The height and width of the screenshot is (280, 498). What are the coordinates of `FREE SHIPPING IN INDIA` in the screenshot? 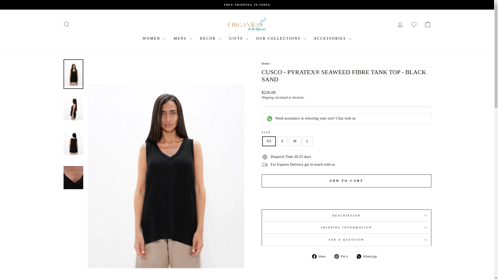 It's located at (247, 5).